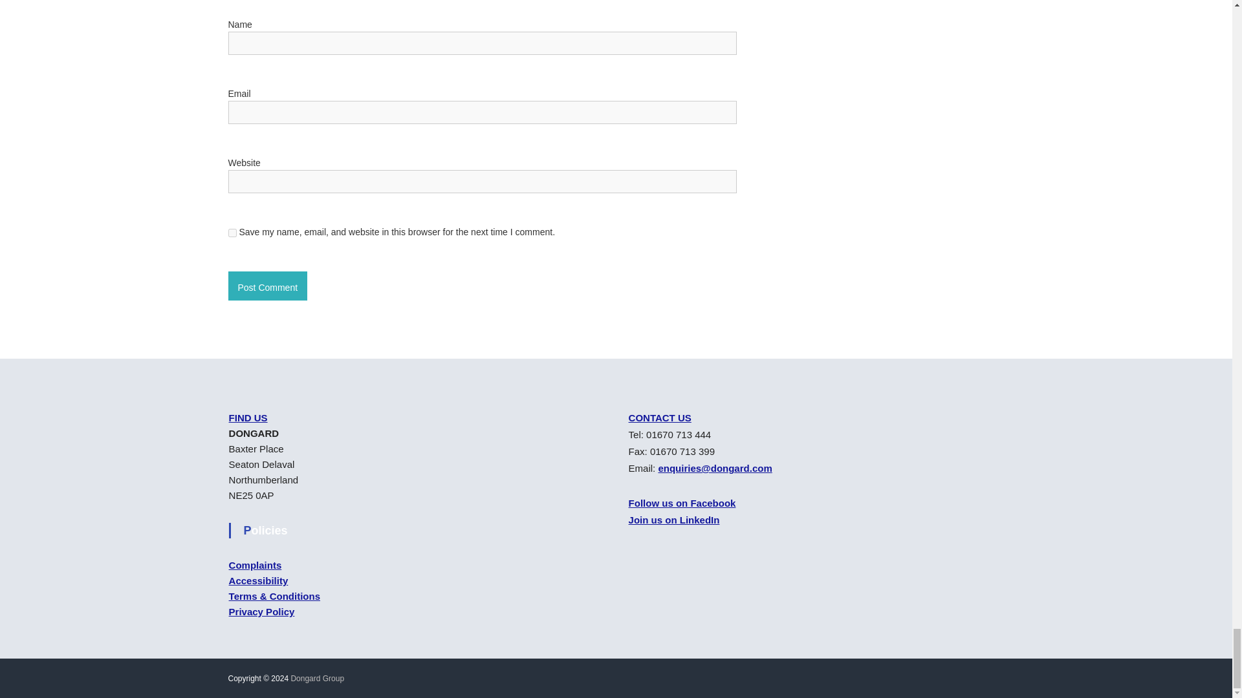  I want to click on Accessibility Policy, so click(258, 580).